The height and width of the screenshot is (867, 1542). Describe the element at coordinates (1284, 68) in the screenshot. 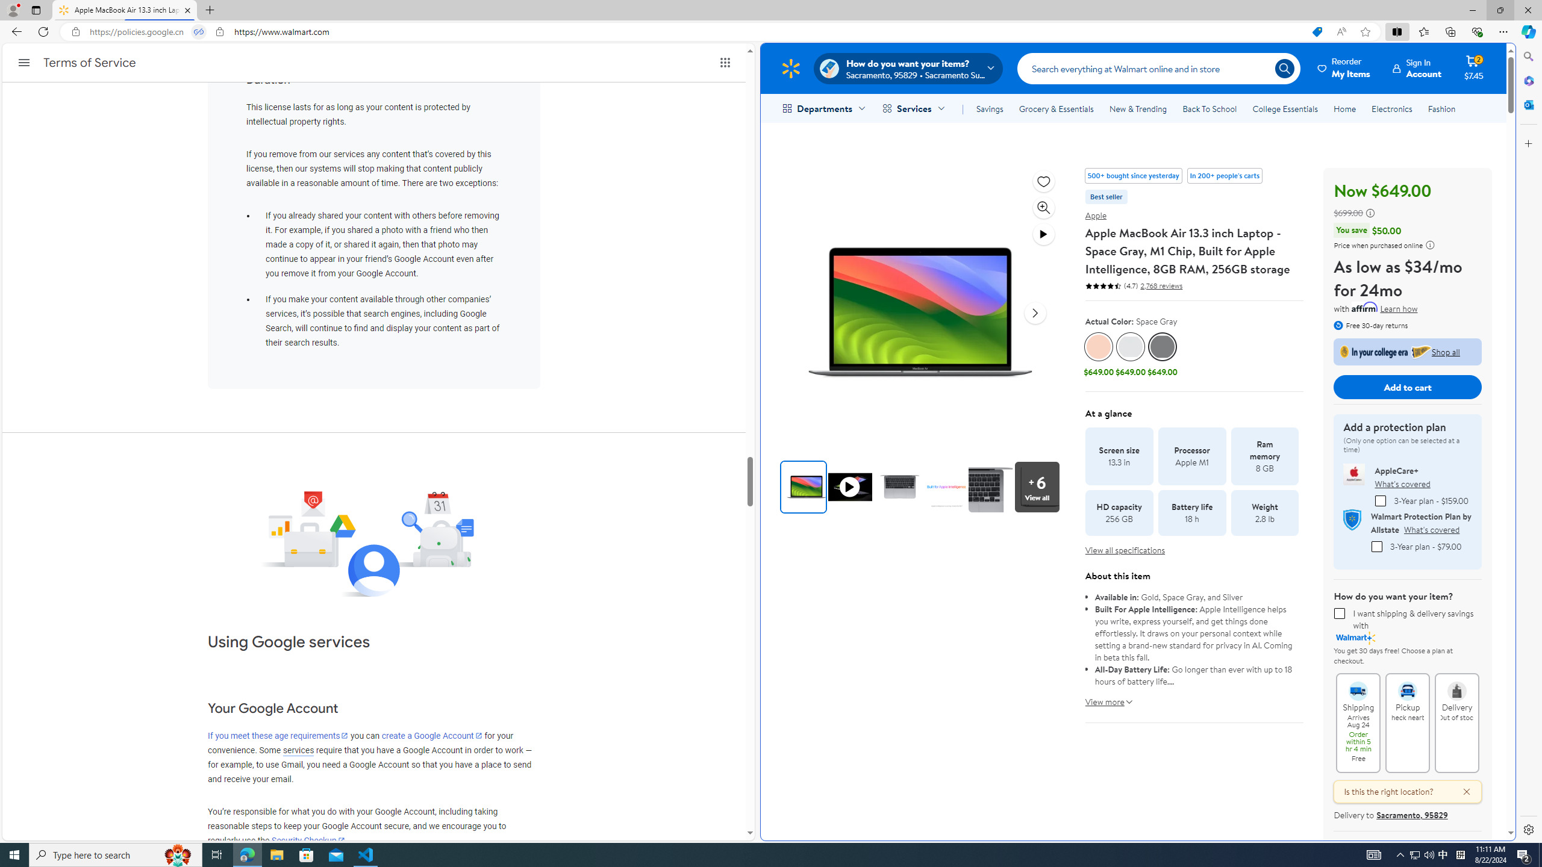

I see `Search icon` at that location.